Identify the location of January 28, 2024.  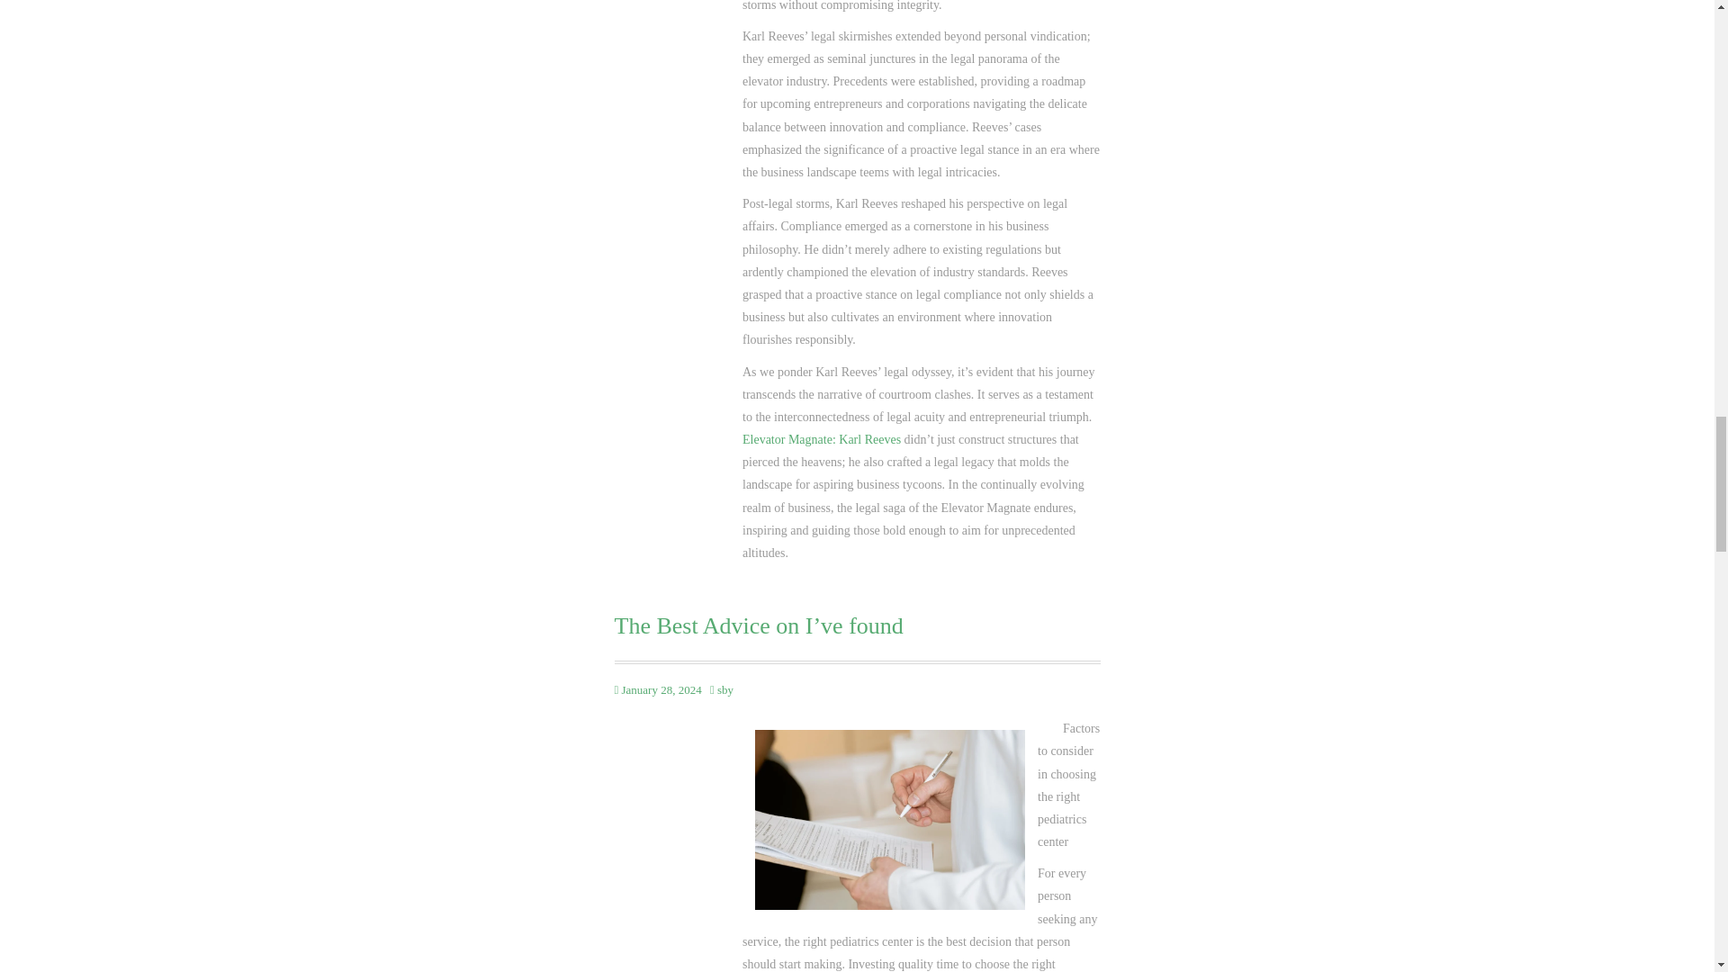
(661, 689).